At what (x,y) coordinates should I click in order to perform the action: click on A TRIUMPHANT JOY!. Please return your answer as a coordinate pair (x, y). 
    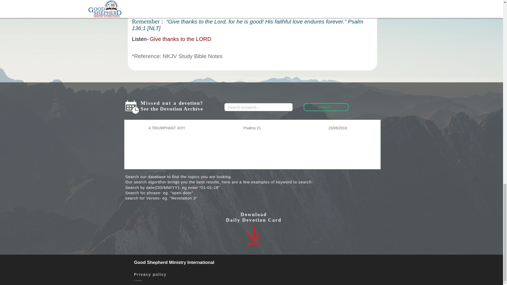
    Looking at the image, I should click on (166, 128).